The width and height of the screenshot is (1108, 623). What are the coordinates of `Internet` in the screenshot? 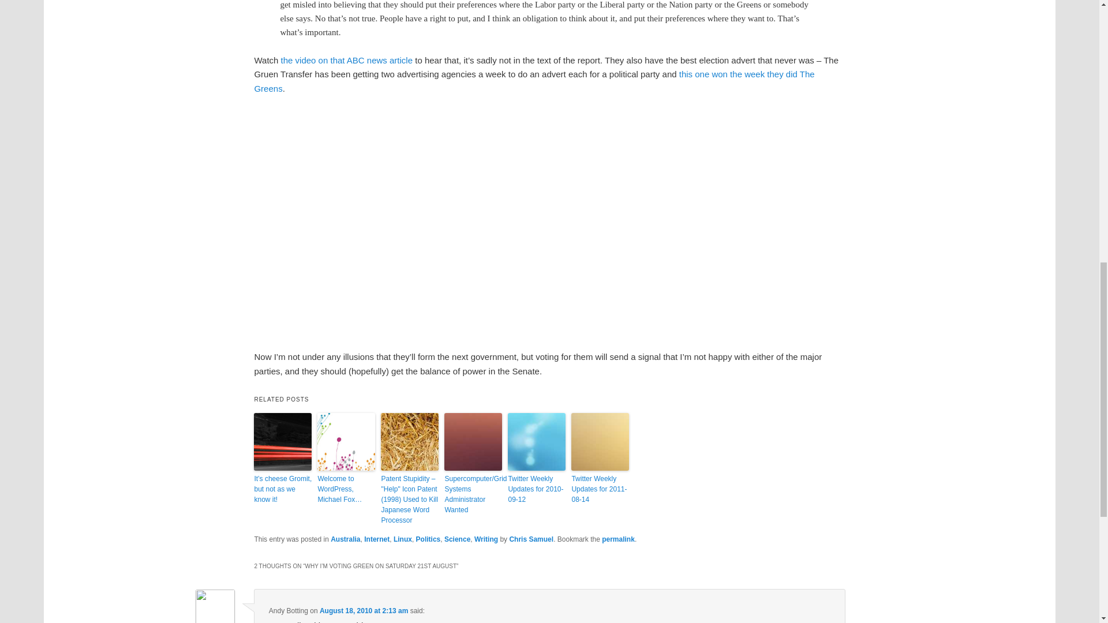 It's located at (377, 539).